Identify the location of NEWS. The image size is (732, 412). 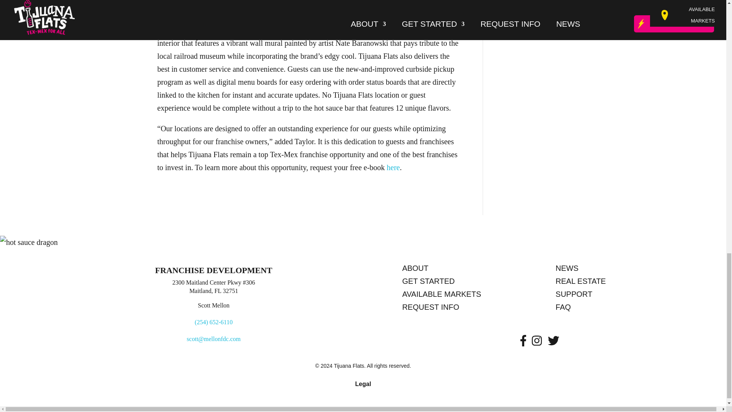
(626, 269).